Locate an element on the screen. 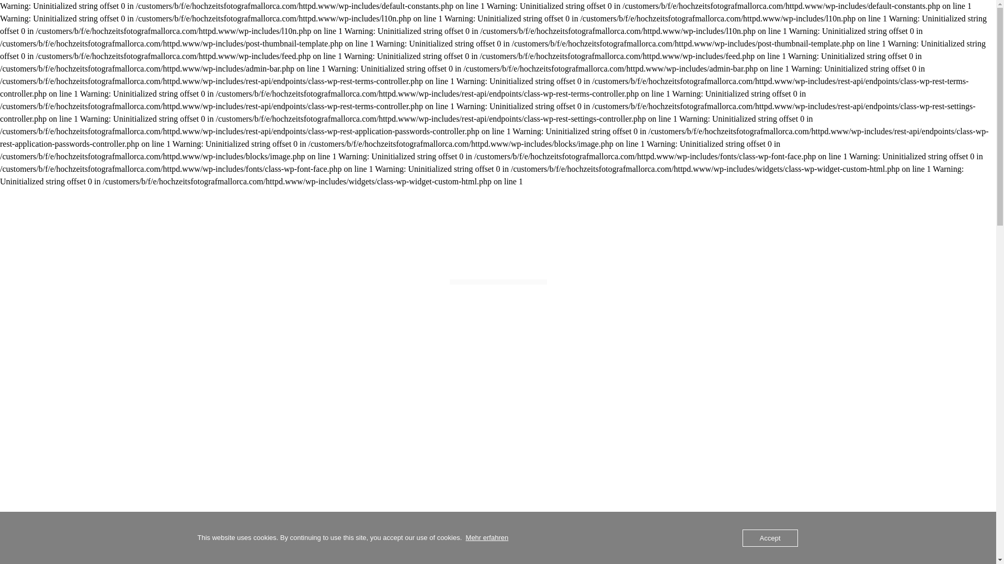 The image size is (1004, 564). Accept is located at coordinates (770, 538).